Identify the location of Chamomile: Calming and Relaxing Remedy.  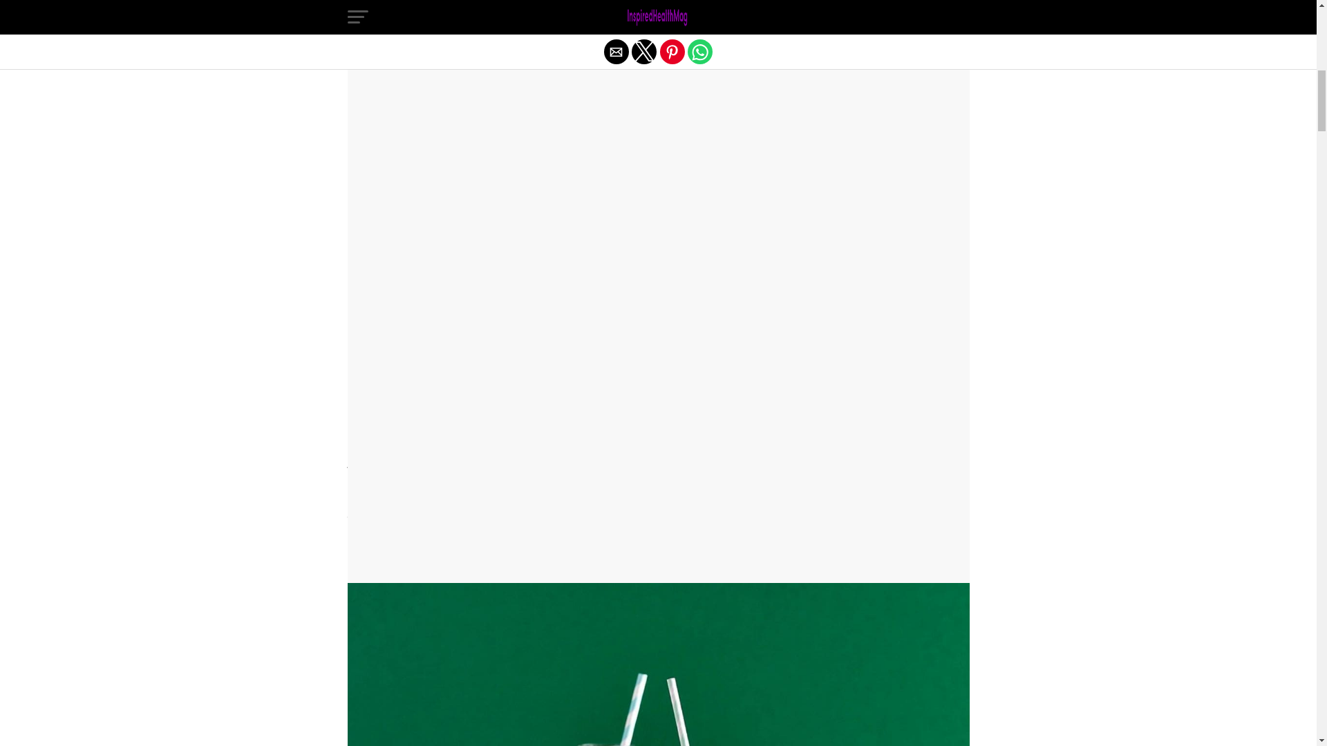
(489, 68).